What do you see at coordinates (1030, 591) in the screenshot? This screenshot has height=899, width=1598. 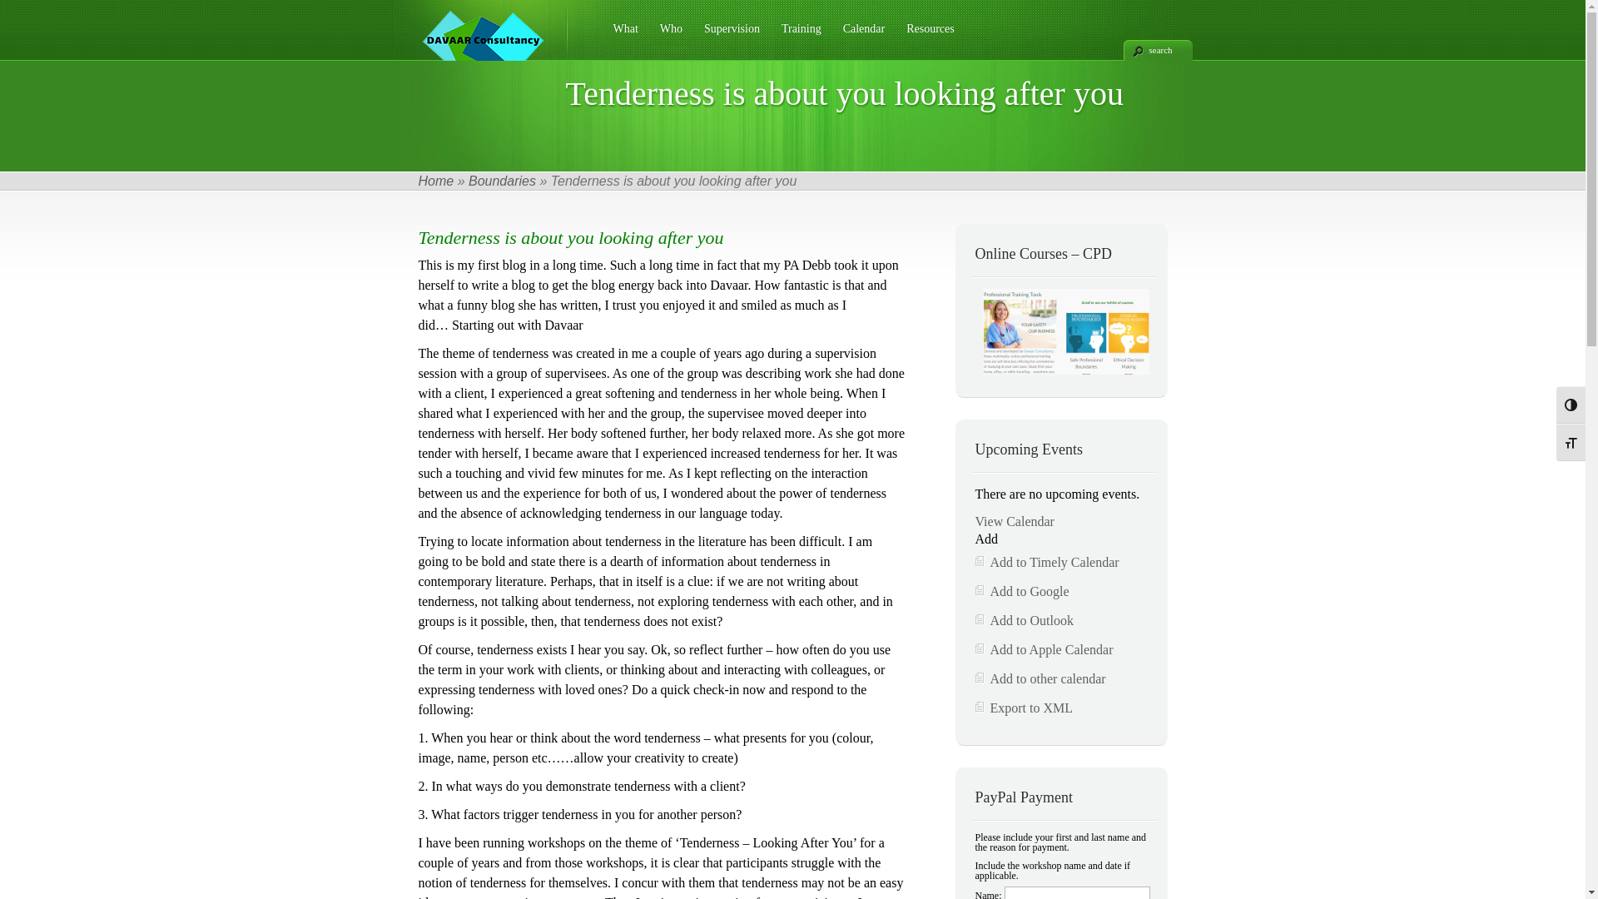 I see `Add to Google` at bounding box center [1030, 591].